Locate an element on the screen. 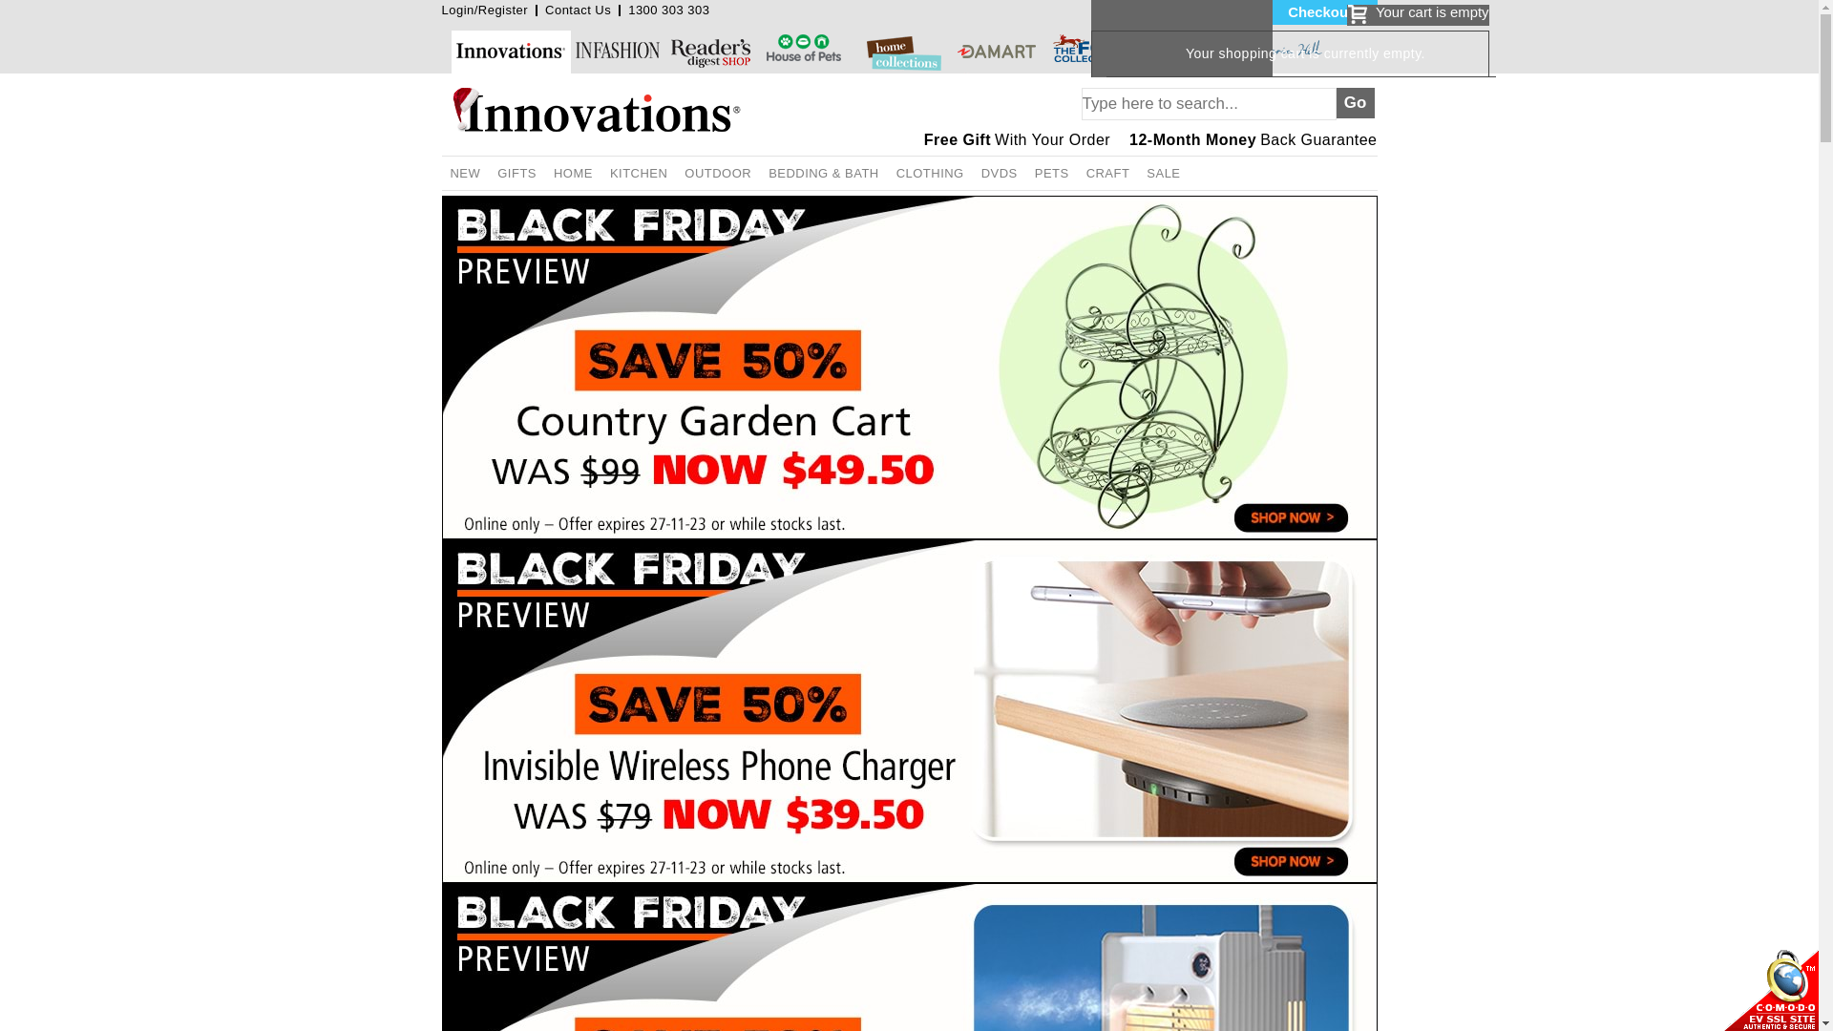 The width and height of the screenshot is (1833, 1031). NEW is located at coordinates (465, 174).